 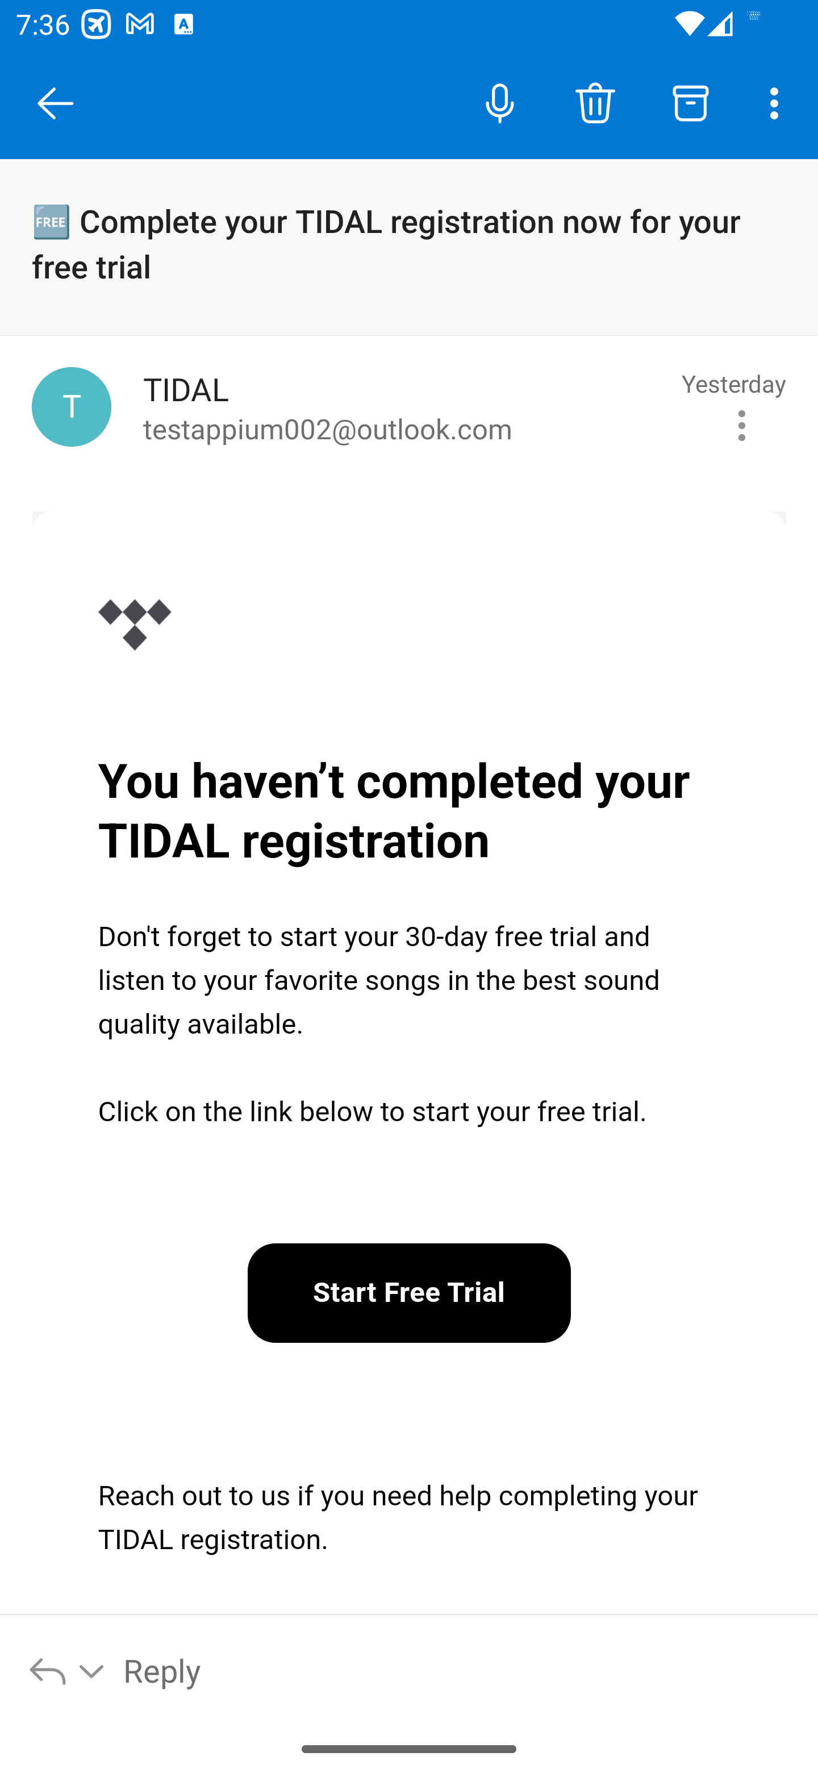 I want to click on TIDAL
to testappium002@outlook.com, so click(x=404, y=407).